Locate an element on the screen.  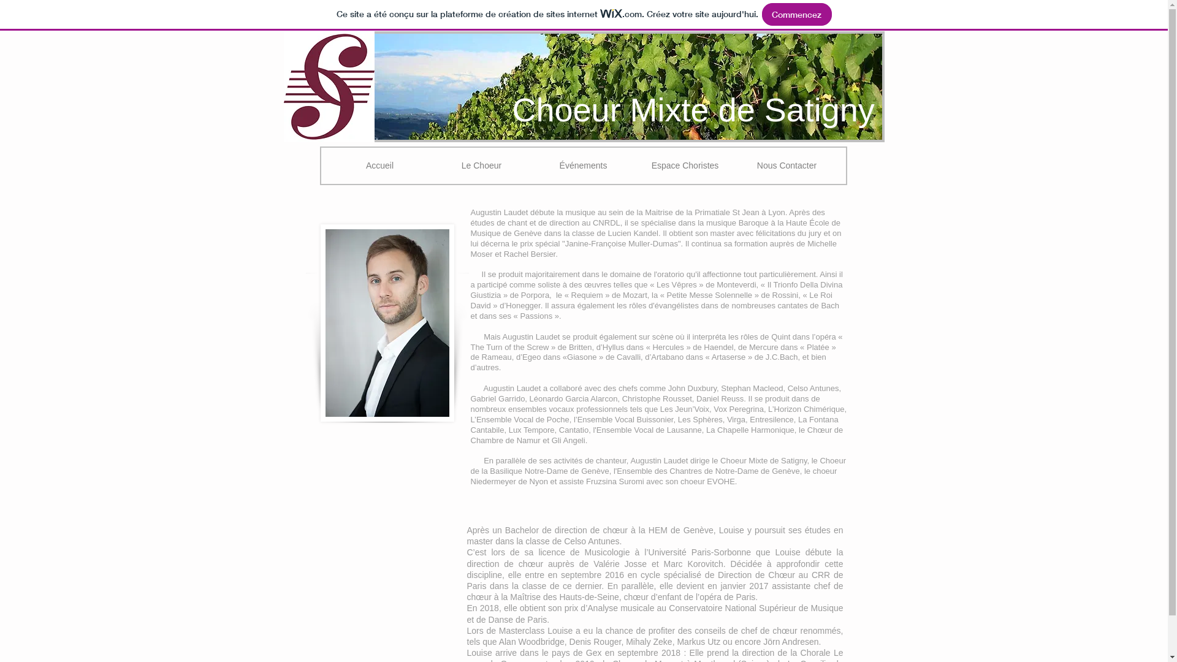
Accueil is located at coordinates (379, 165).